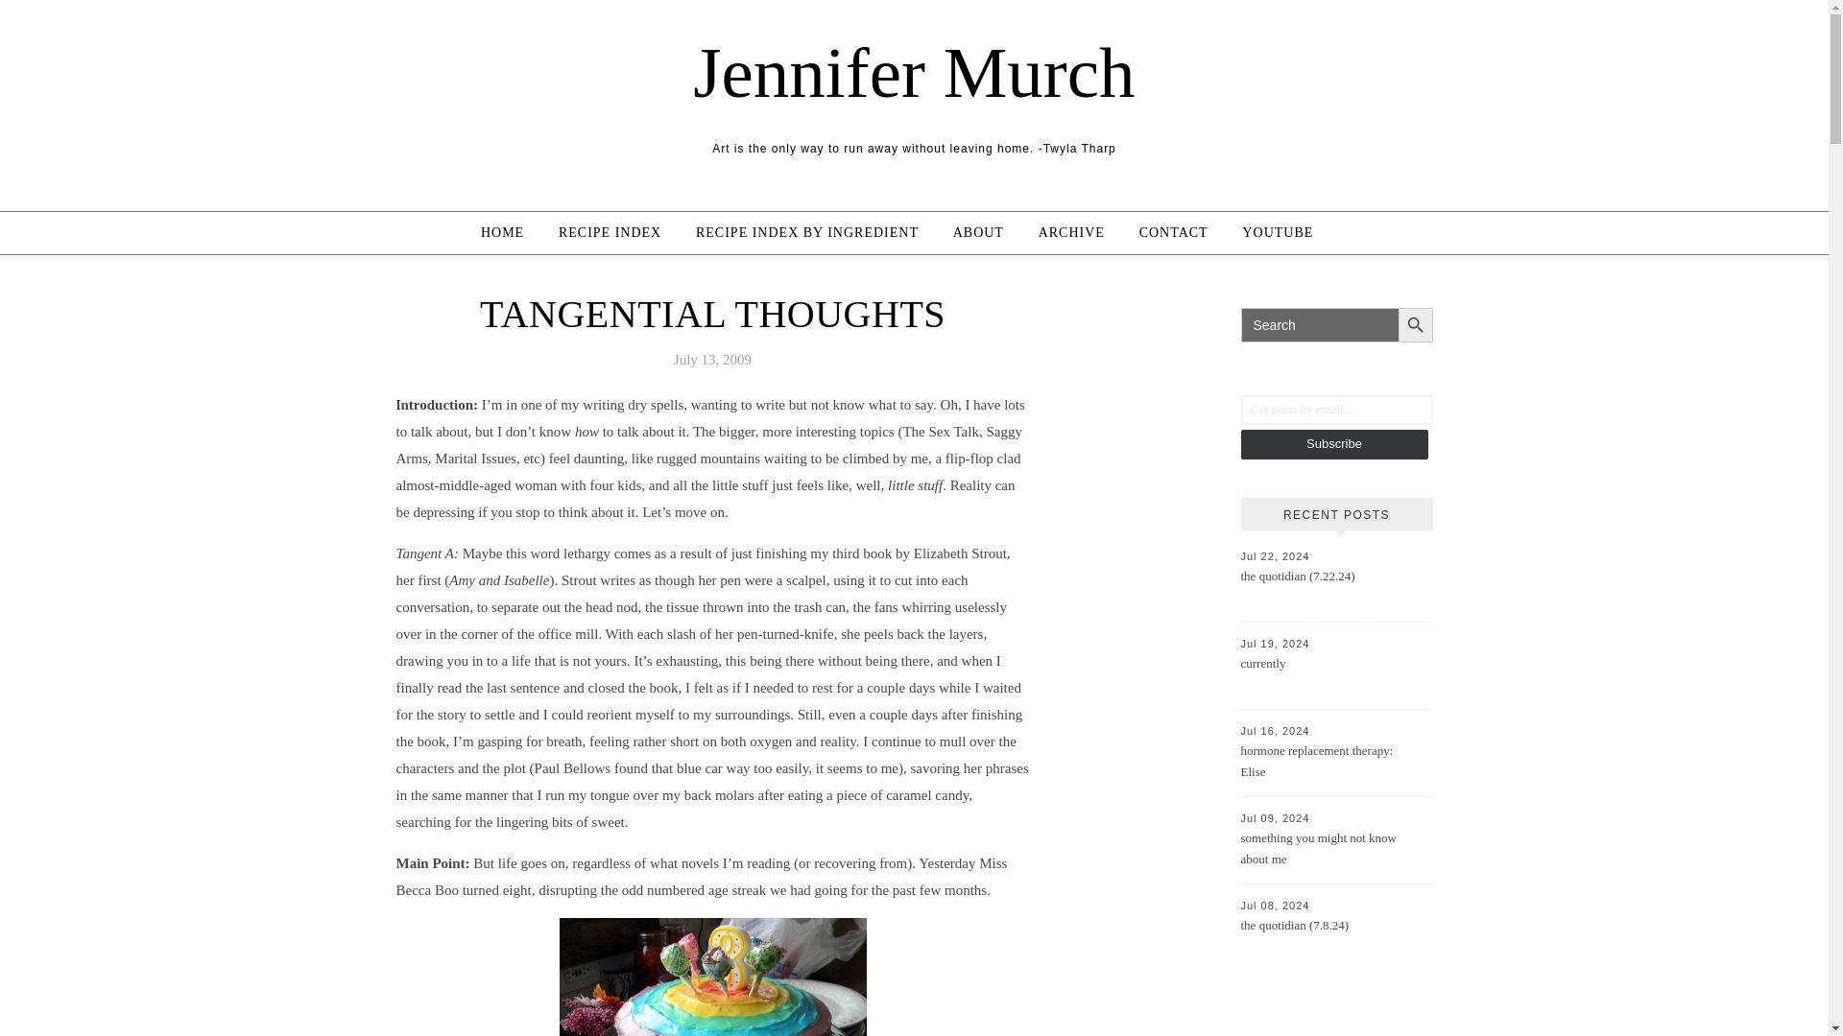 This screenshot has height=1036, width=1843. Describe the element at coordinates (806, 232) in the screenshot. I see `RECIPE INDEX BY INGREDIENT` at that location.